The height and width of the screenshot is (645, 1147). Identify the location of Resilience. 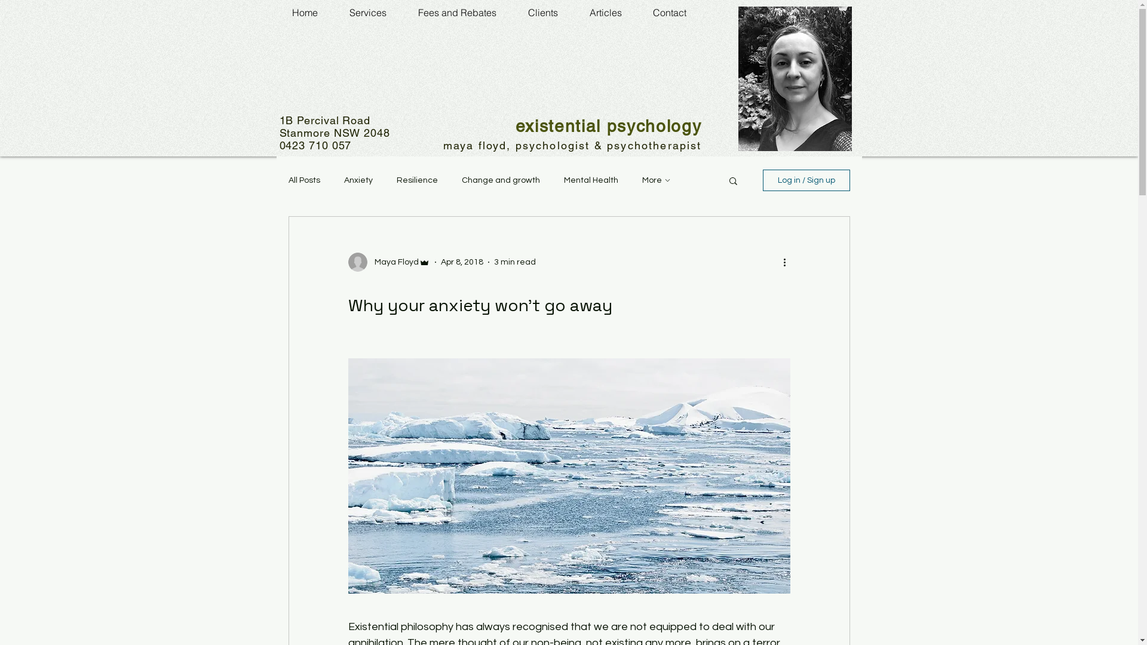
(417, 180).